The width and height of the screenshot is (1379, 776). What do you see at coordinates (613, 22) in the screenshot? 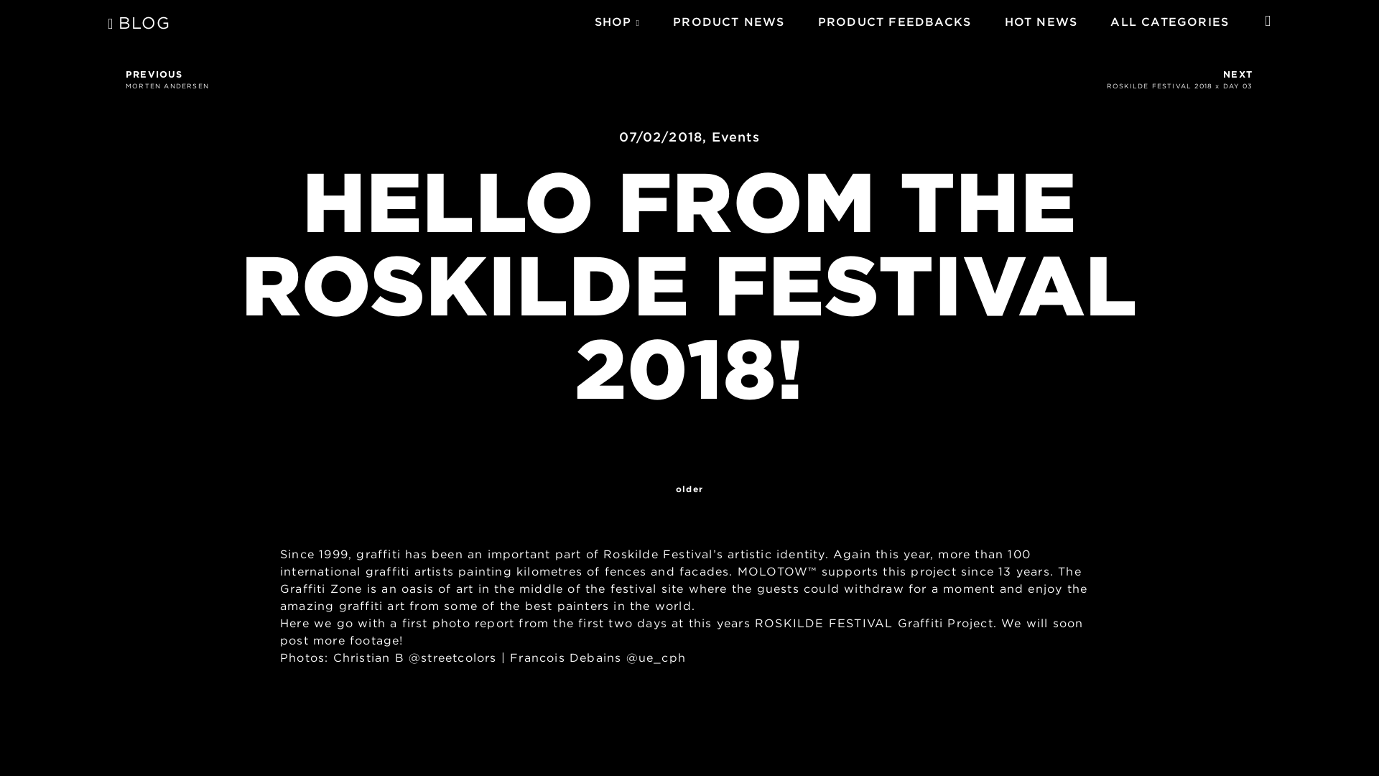
I see `SHOP` at bounding box center [613, 22].